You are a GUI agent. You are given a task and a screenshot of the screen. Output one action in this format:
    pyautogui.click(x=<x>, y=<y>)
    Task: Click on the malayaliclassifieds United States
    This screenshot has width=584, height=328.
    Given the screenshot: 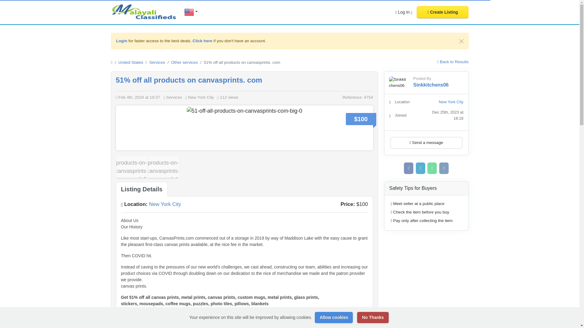 What is the action you would take?
    pyautogui.click(x=144, y=12)
    